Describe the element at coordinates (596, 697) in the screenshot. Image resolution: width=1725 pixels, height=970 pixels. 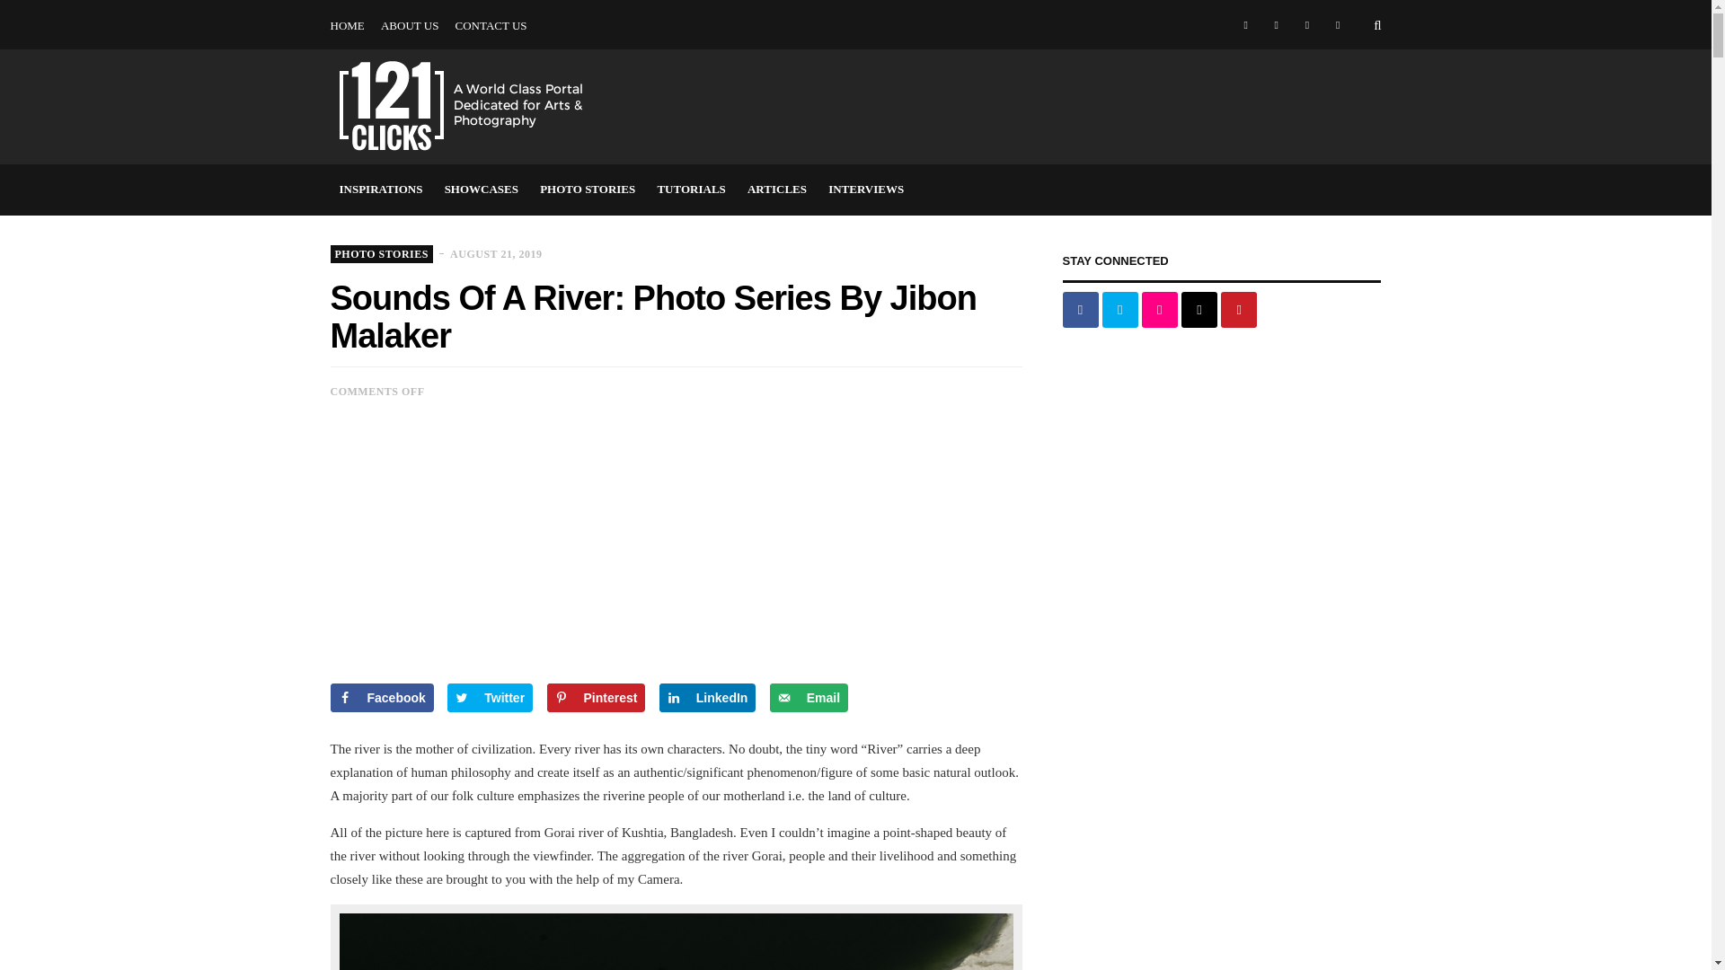
I see `Save to Pinterest` at that location.